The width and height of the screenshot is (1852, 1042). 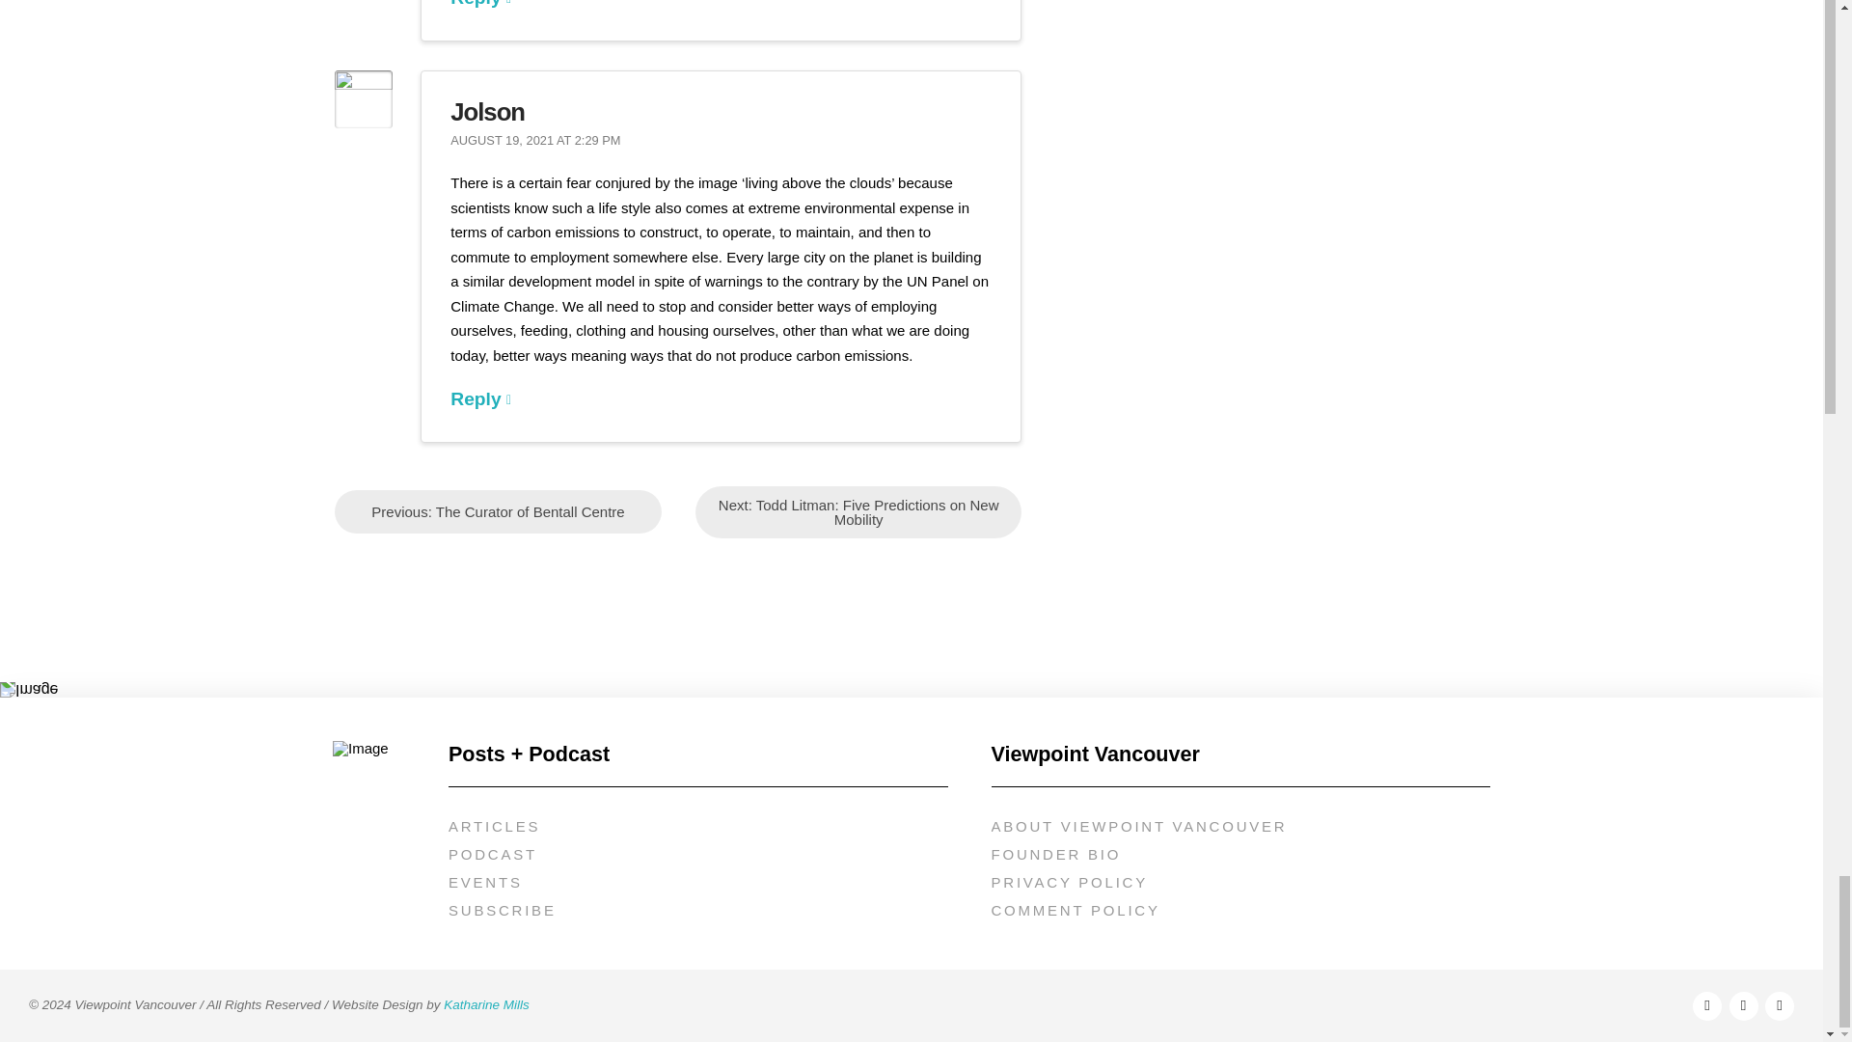 I want to click on Katharine Mills Website Designer Wordpress Developer, so click(x=486, y=1003).